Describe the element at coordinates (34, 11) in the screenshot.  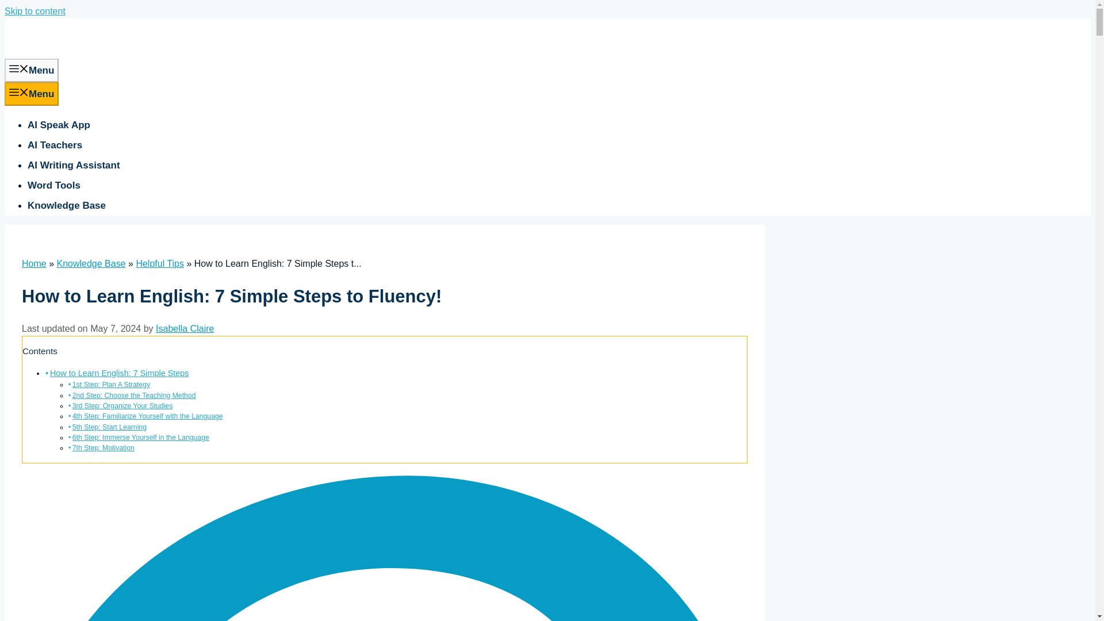
I see `Skip to content` at that location.